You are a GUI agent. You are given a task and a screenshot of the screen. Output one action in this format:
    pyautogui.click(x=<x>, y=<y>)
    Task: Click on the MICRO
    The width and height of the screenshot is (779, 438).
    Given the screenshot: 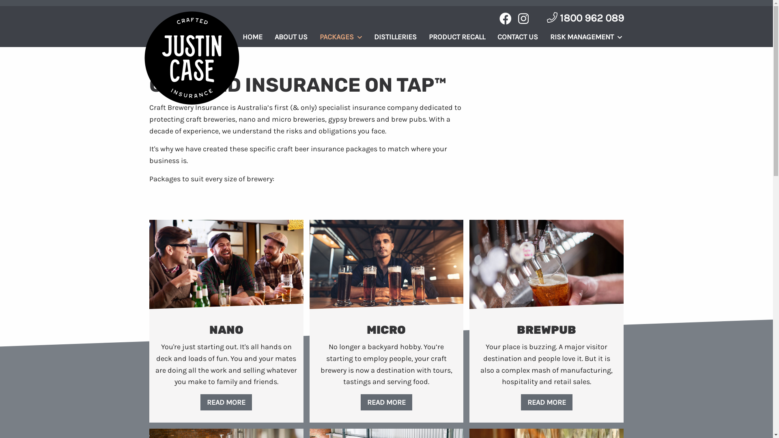 What is the action you would take?
    pyautogui.click(x=387, y=330)
    